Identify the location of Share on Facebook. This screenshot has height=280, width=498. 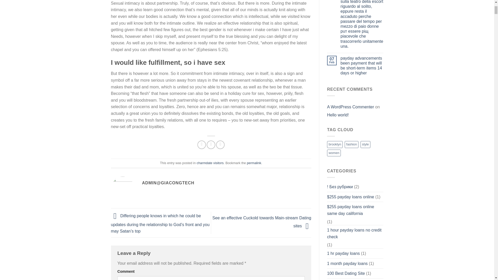
(202, 145).